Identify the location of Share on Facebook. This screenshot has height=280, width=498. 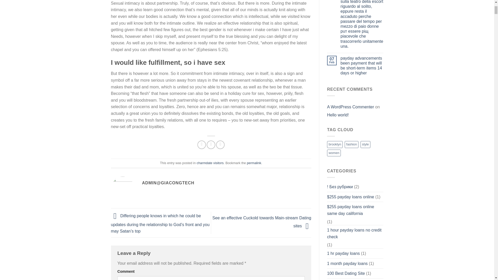
(202, 145).